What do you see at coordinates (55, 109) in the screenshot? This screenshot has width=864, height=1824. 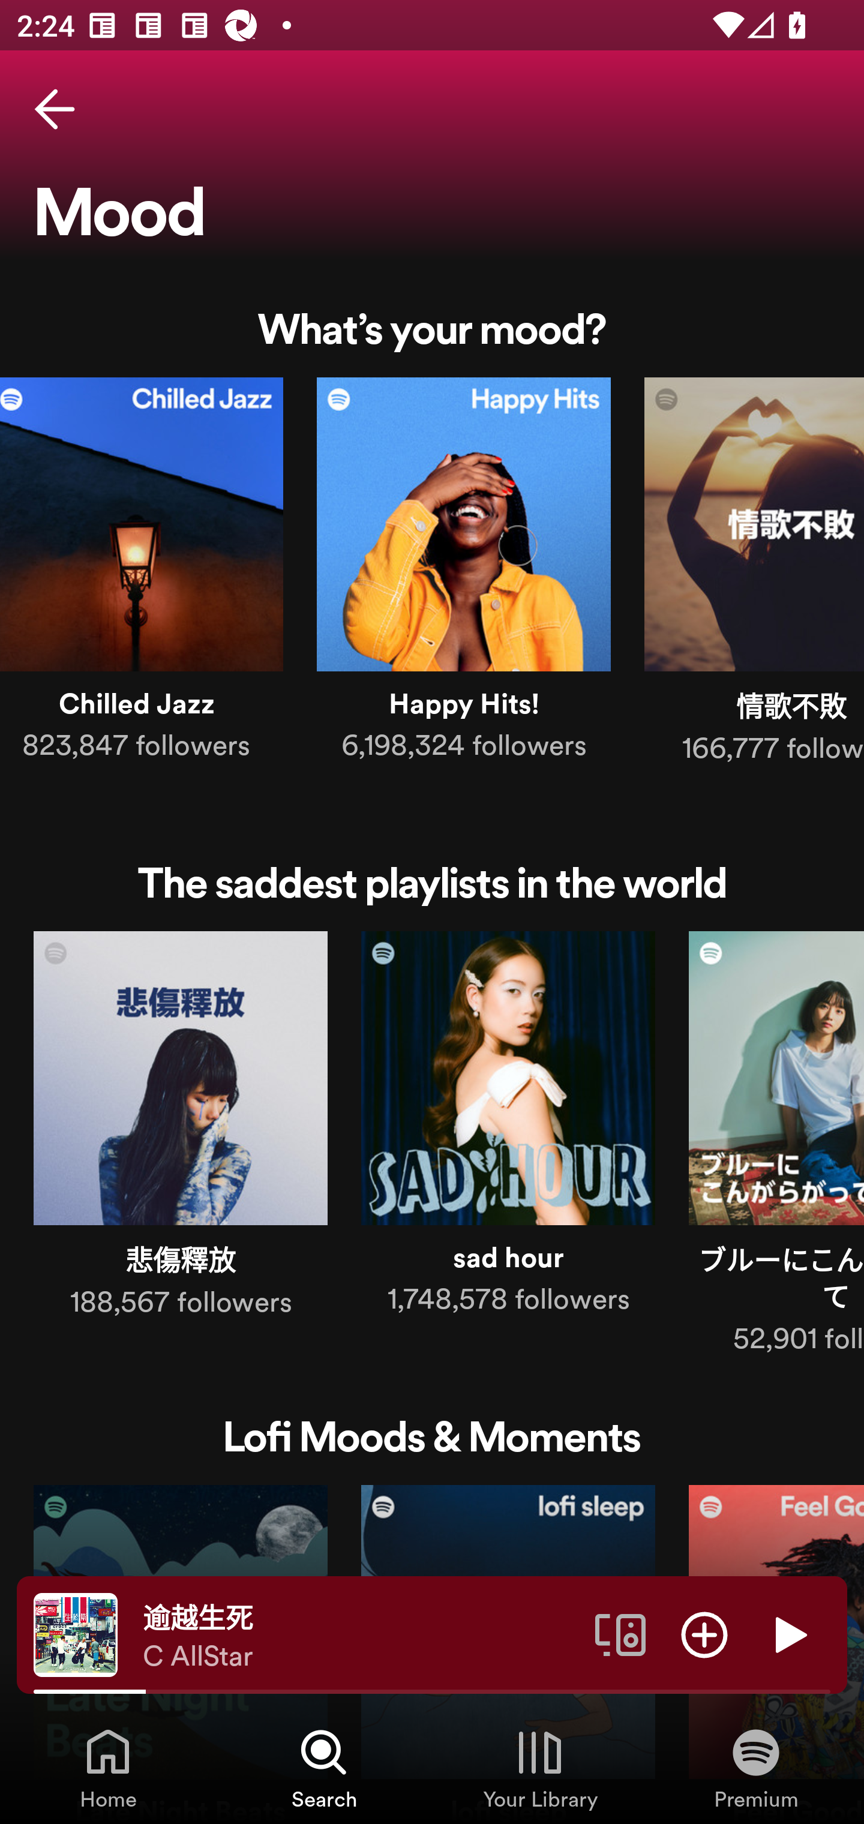 I see `Back` at bounding box center [55, 109].